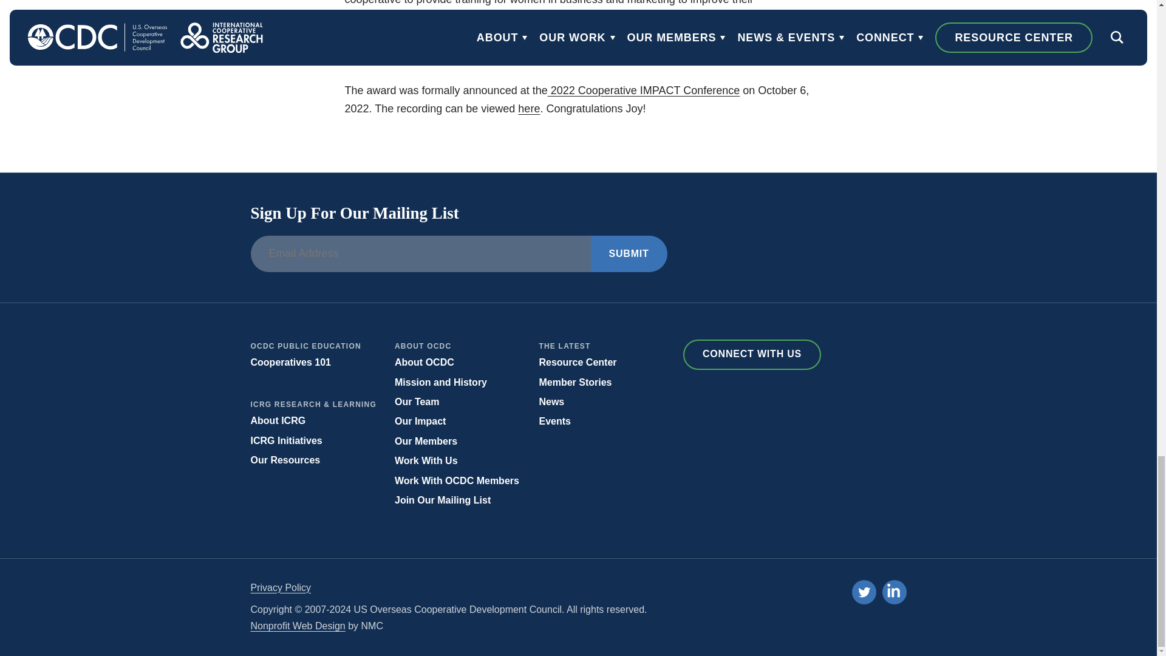 Image resolution: width=1166 pixels, height=656 pixels. What do you see at coordinates (894, 593) in the screenshot?
I see `linkedin` at bounding box center [894, 593].